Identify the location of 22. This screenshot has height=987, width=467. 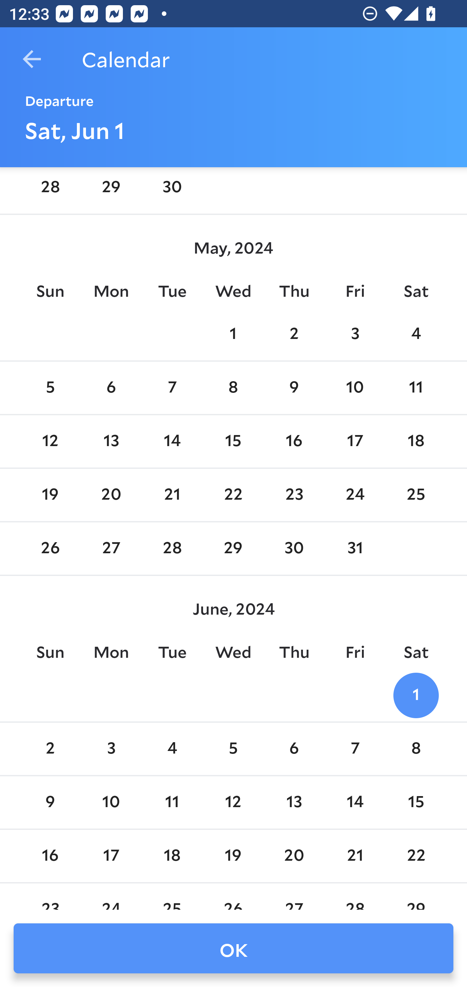
(233, 495).